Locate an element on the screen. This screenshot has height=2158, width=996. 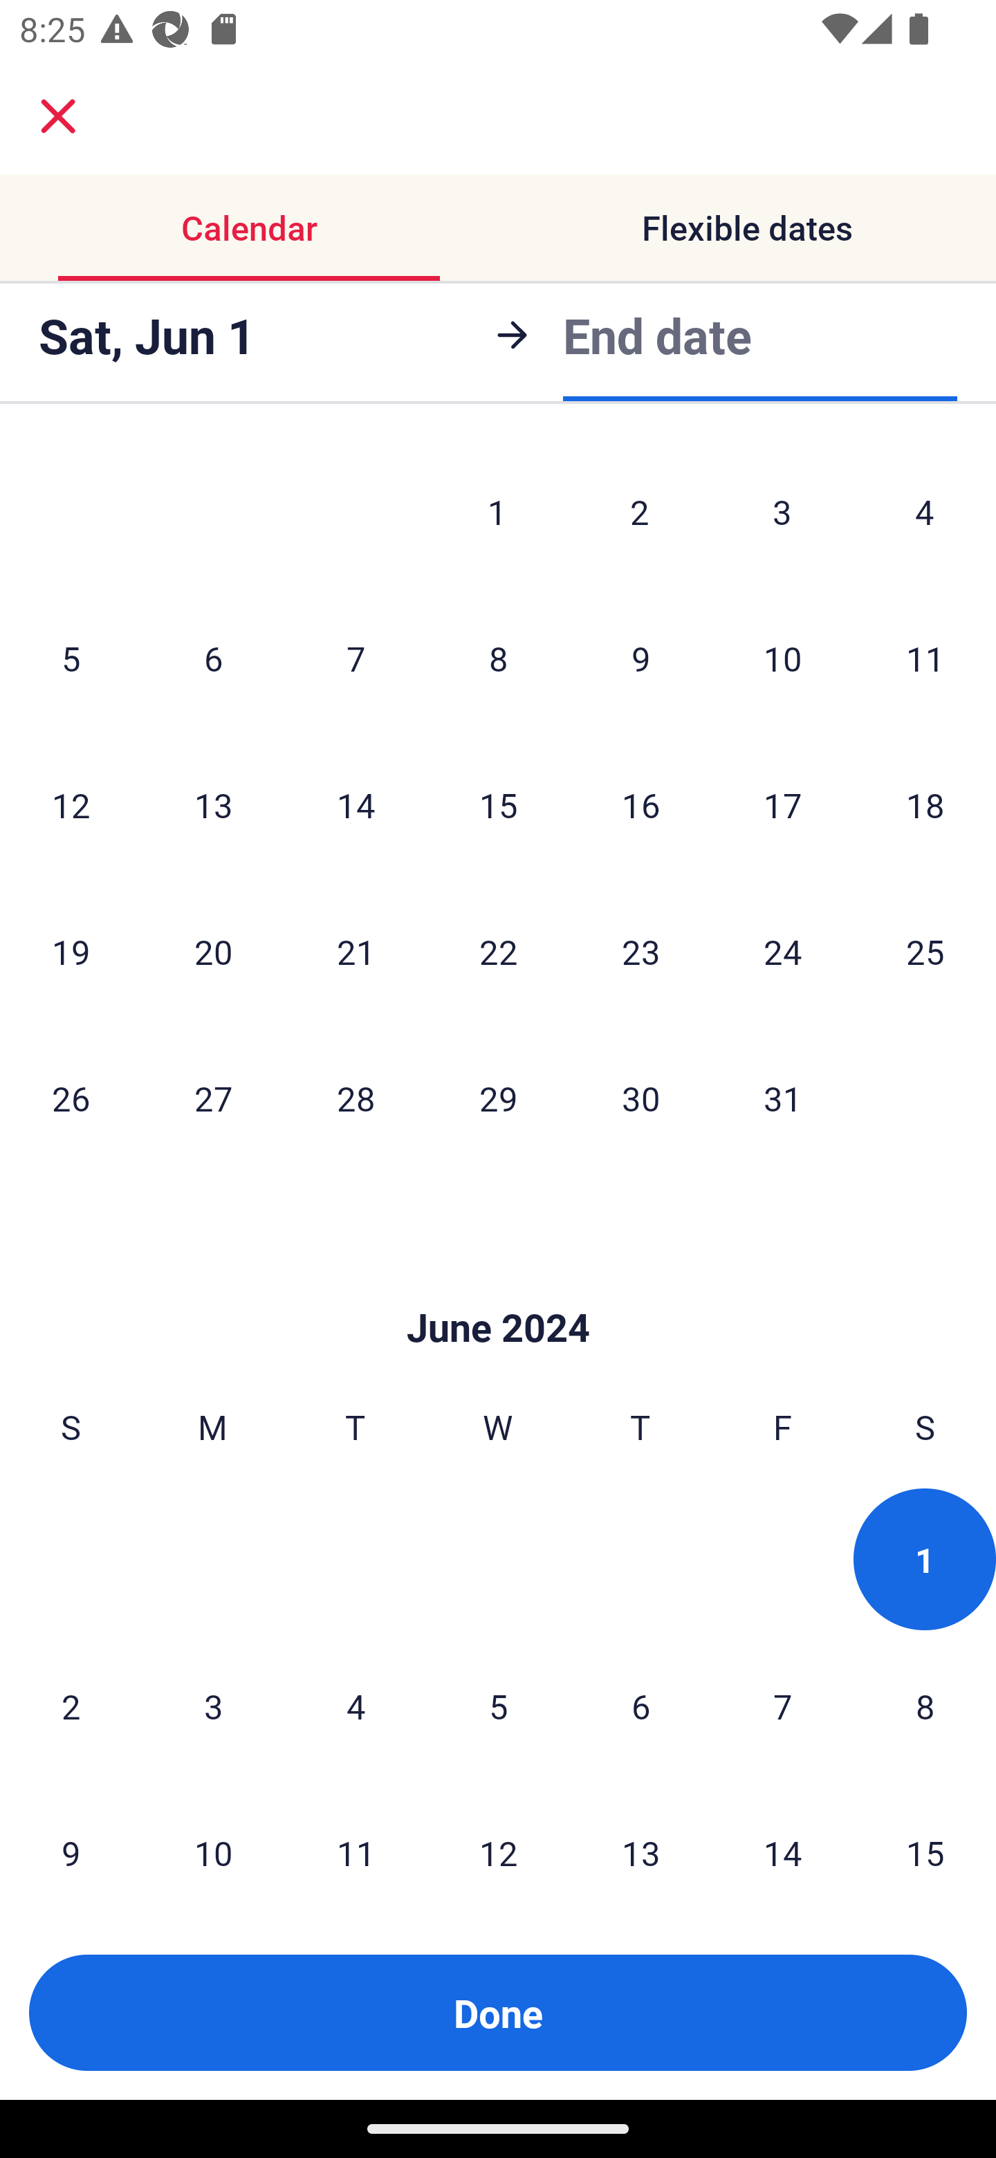
14 Tuesday, May 14, 2024 is located at coordinates (356, 804).